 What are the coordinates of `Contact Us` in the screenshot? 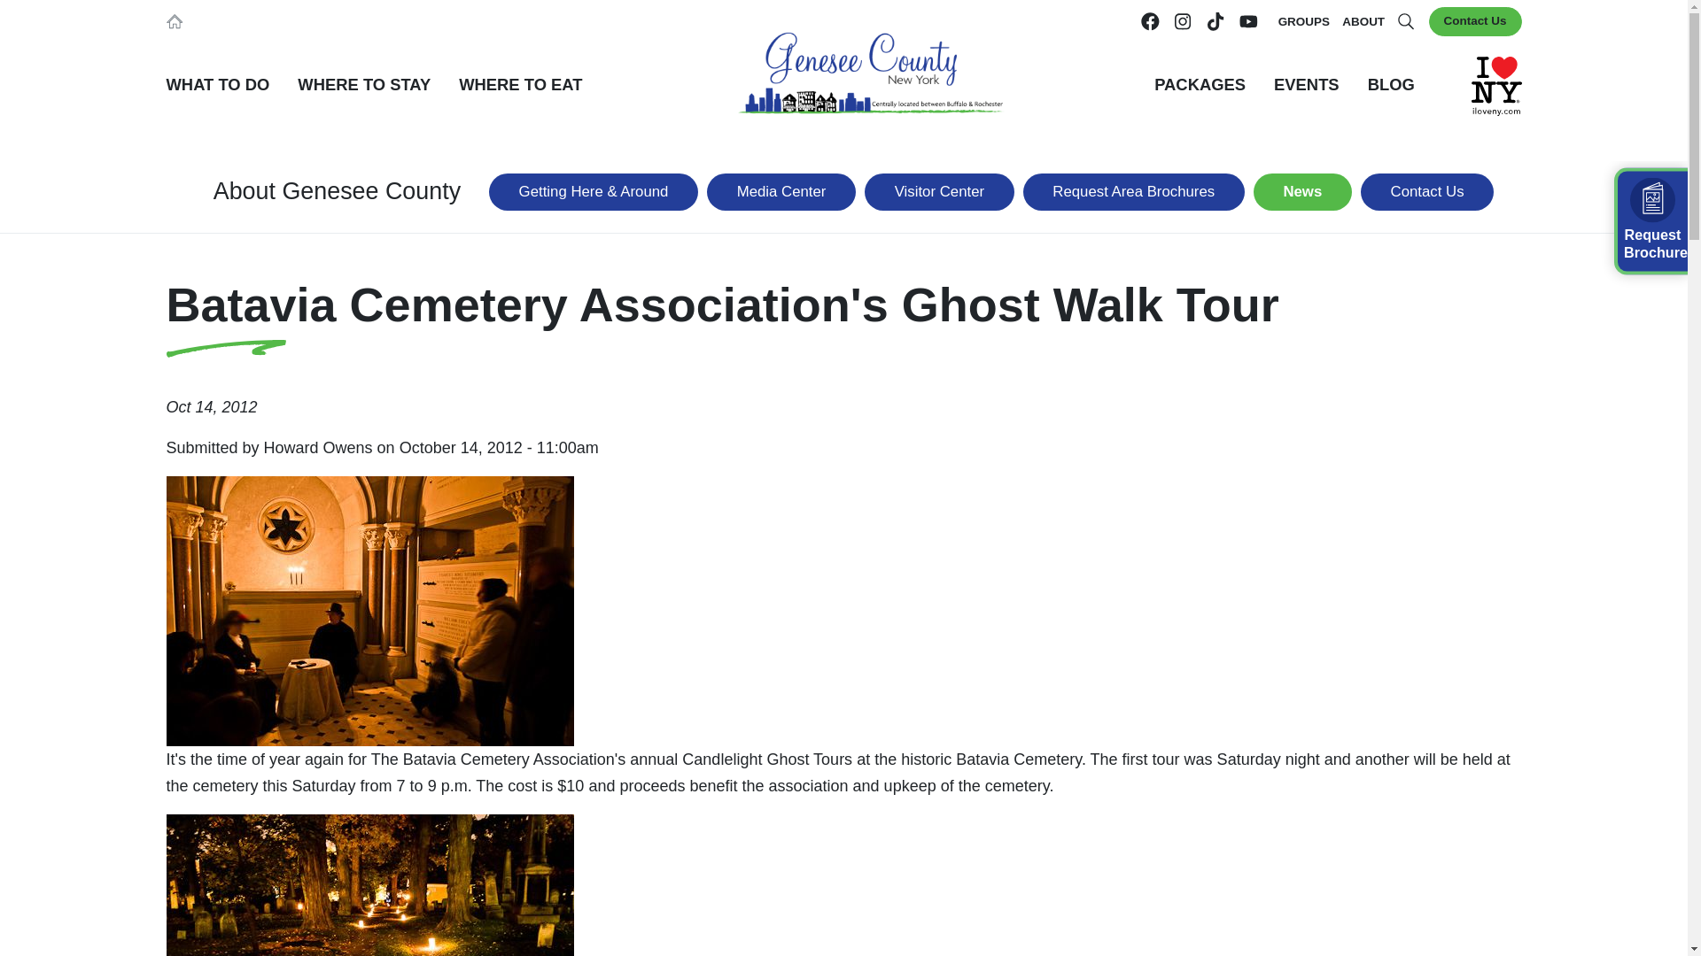 It's located at (1475, 21).